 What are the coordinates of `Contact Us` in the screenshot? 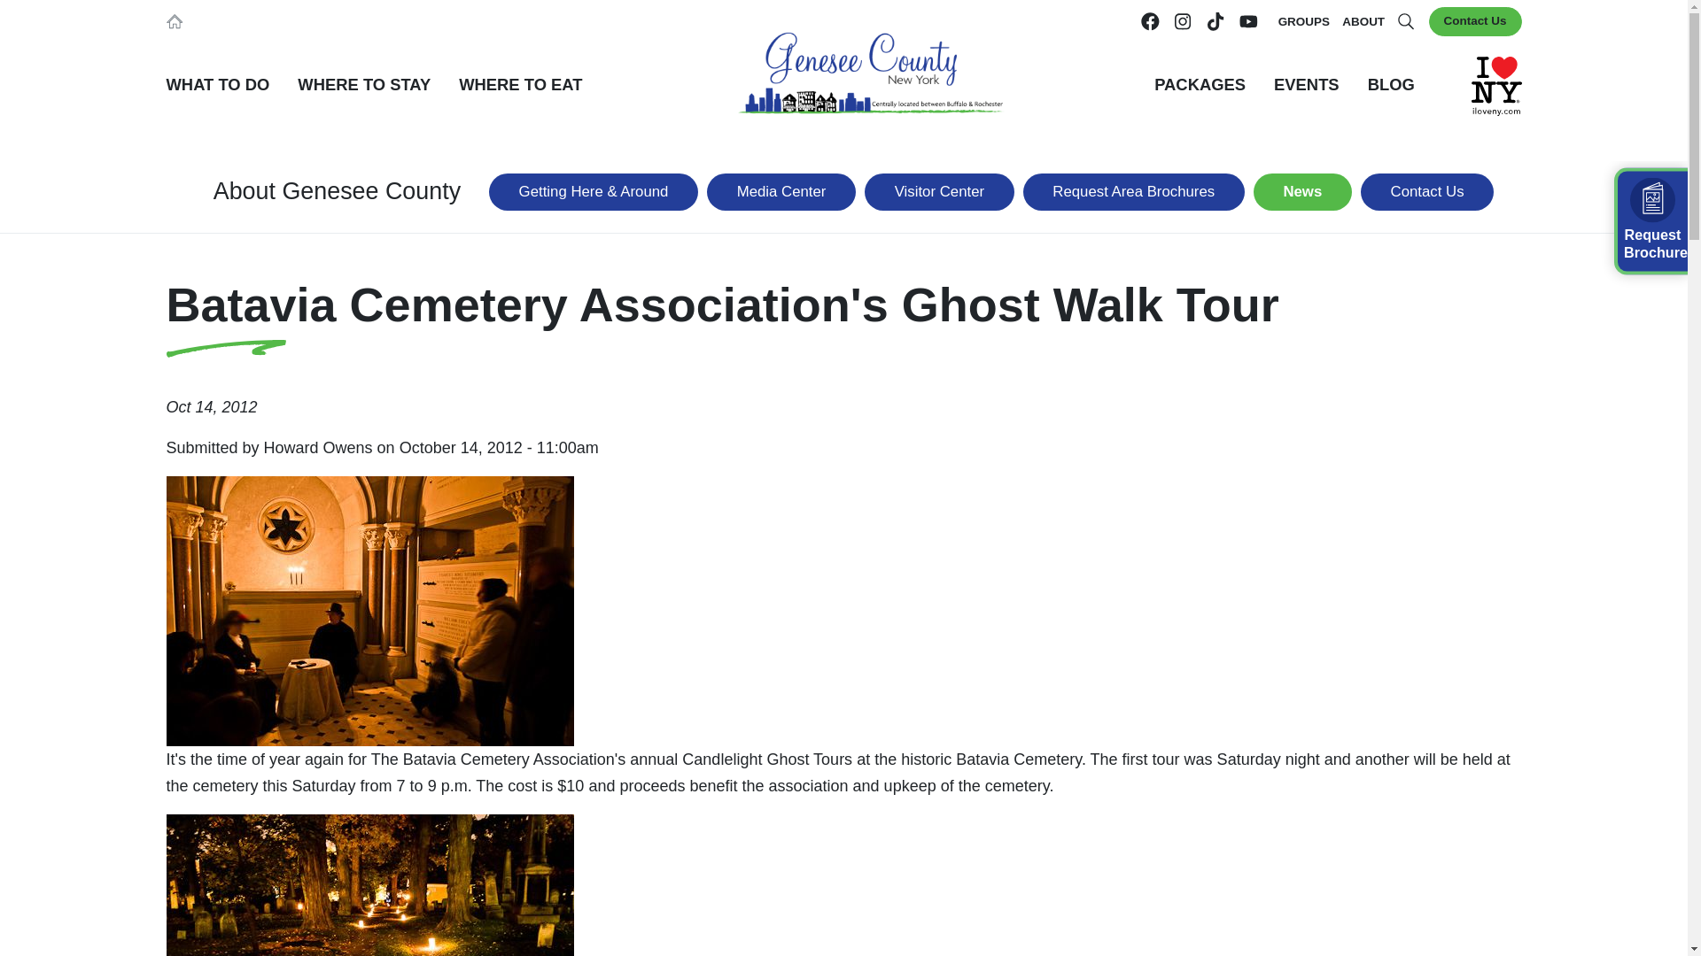 It's located at (1475, 21).